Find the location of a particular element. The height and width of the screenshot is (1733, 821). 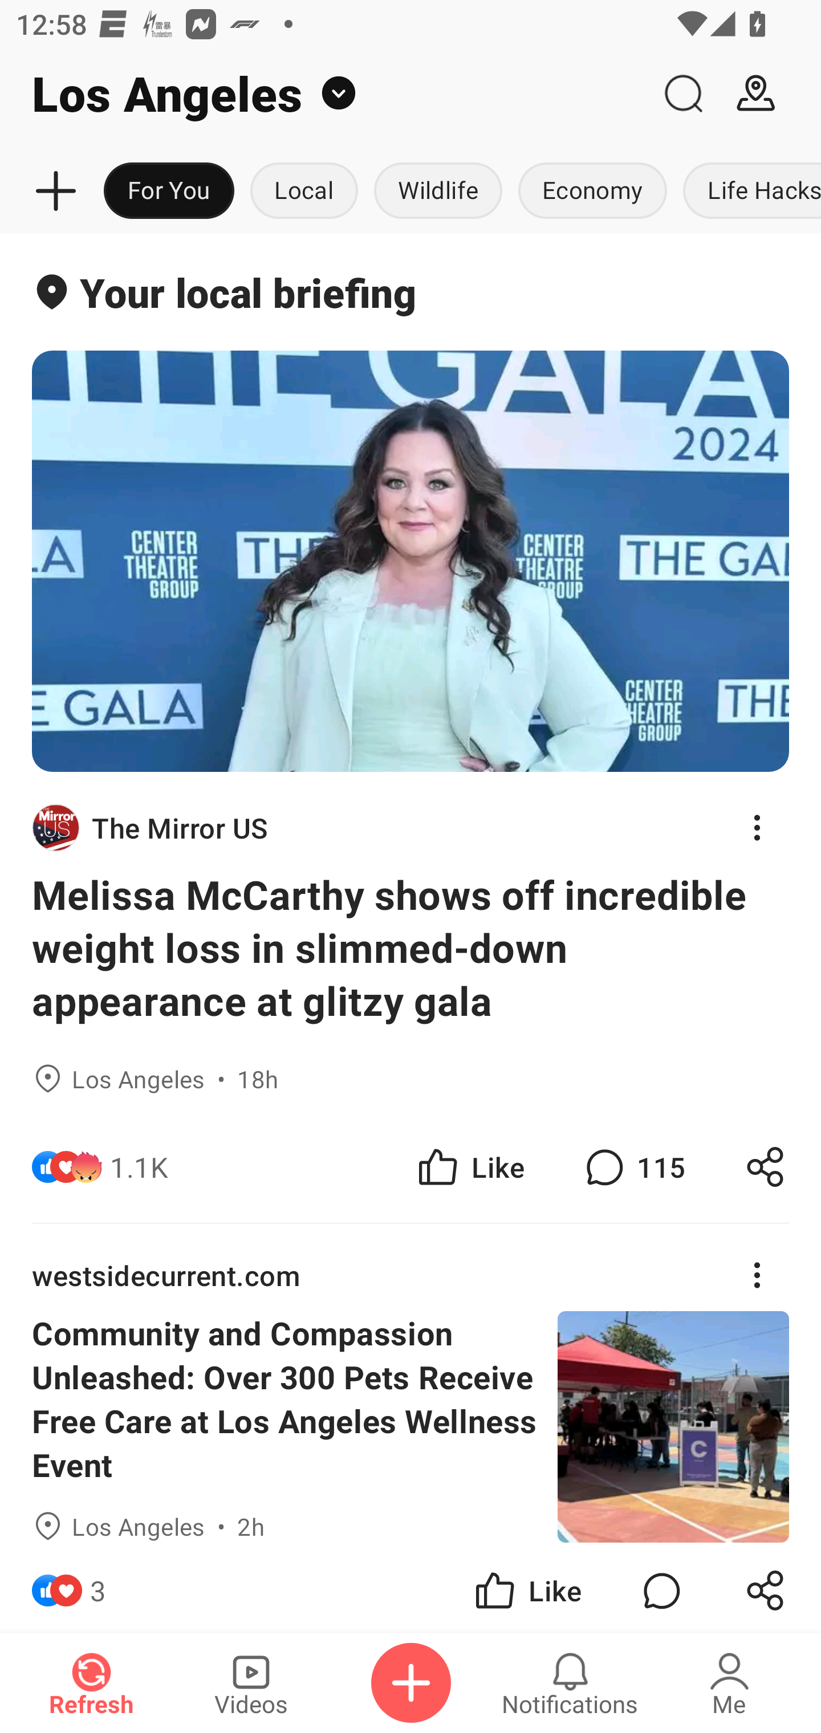

Life Hacks is located at coordinates (748, 192).